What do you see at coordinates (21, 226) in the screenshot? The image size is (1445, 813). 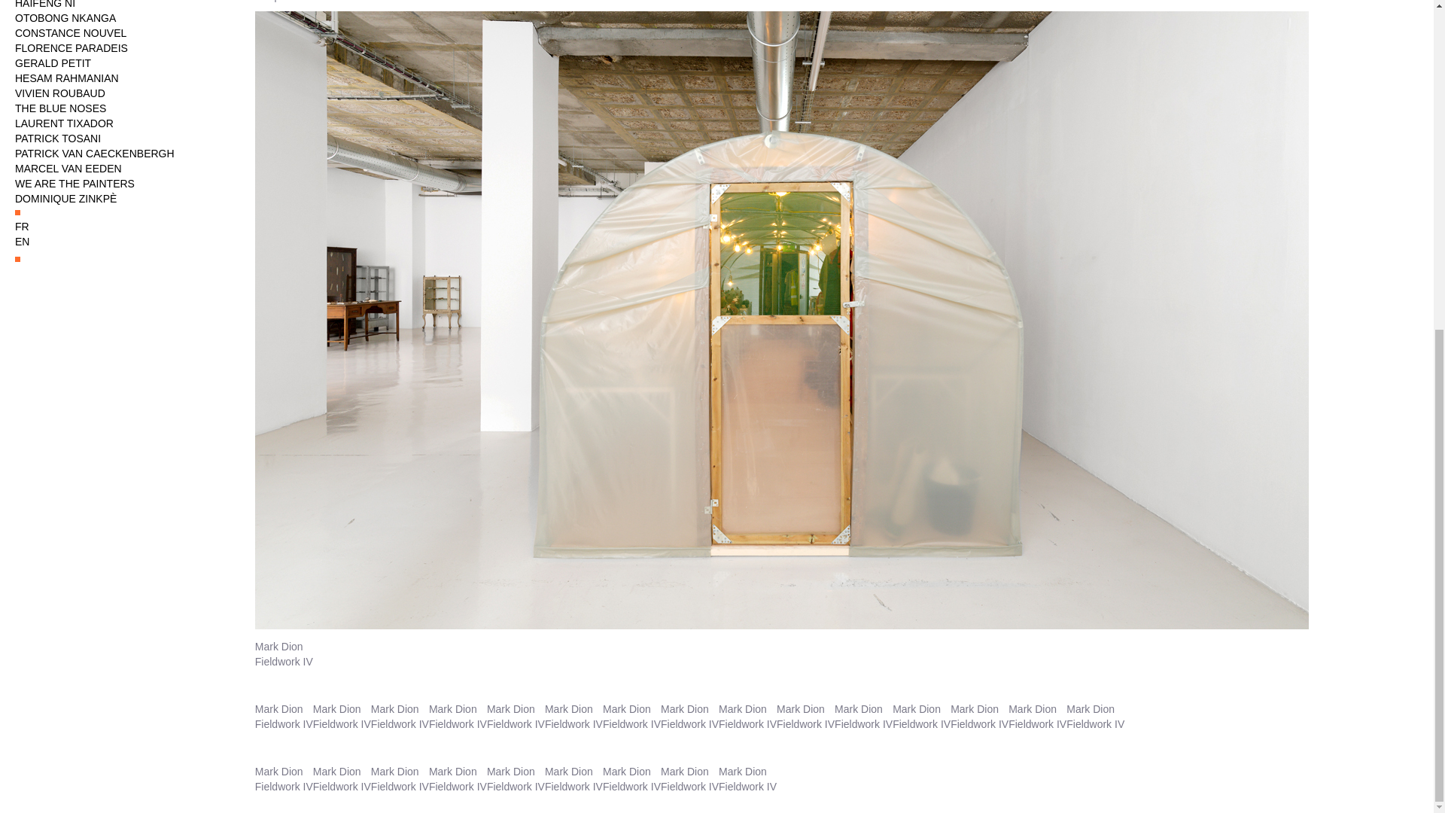 I see `FR` at bounding box center [21, 226].